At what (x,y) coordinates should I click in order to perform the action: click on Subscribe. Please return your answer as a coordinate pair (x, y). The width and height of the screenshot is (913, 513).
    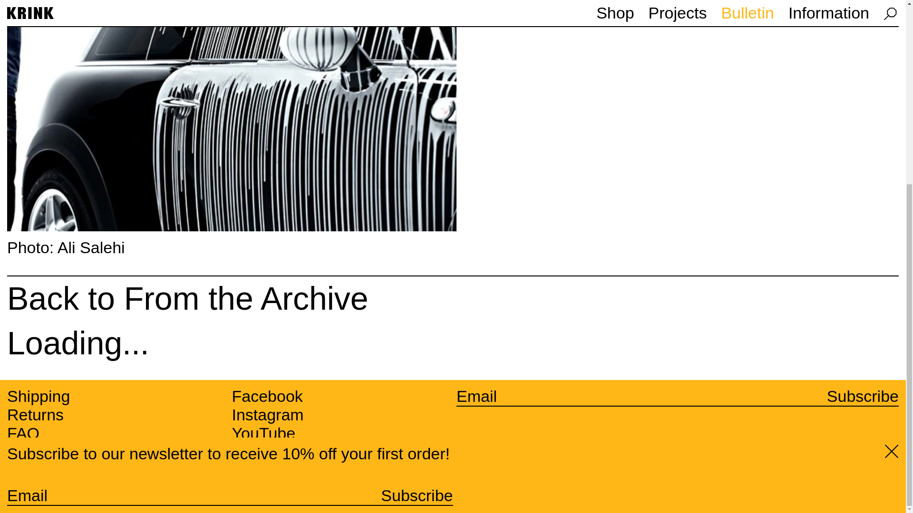
    Looking at the image, I should click on (863, 396).